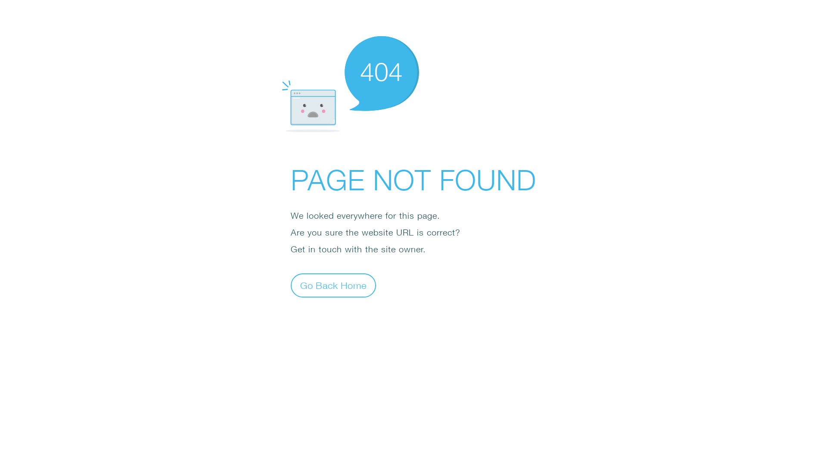  What do you see at coordinates (333, 285) in the screenshot?
I see `Go Back Home` at bounding box center [333, 285].